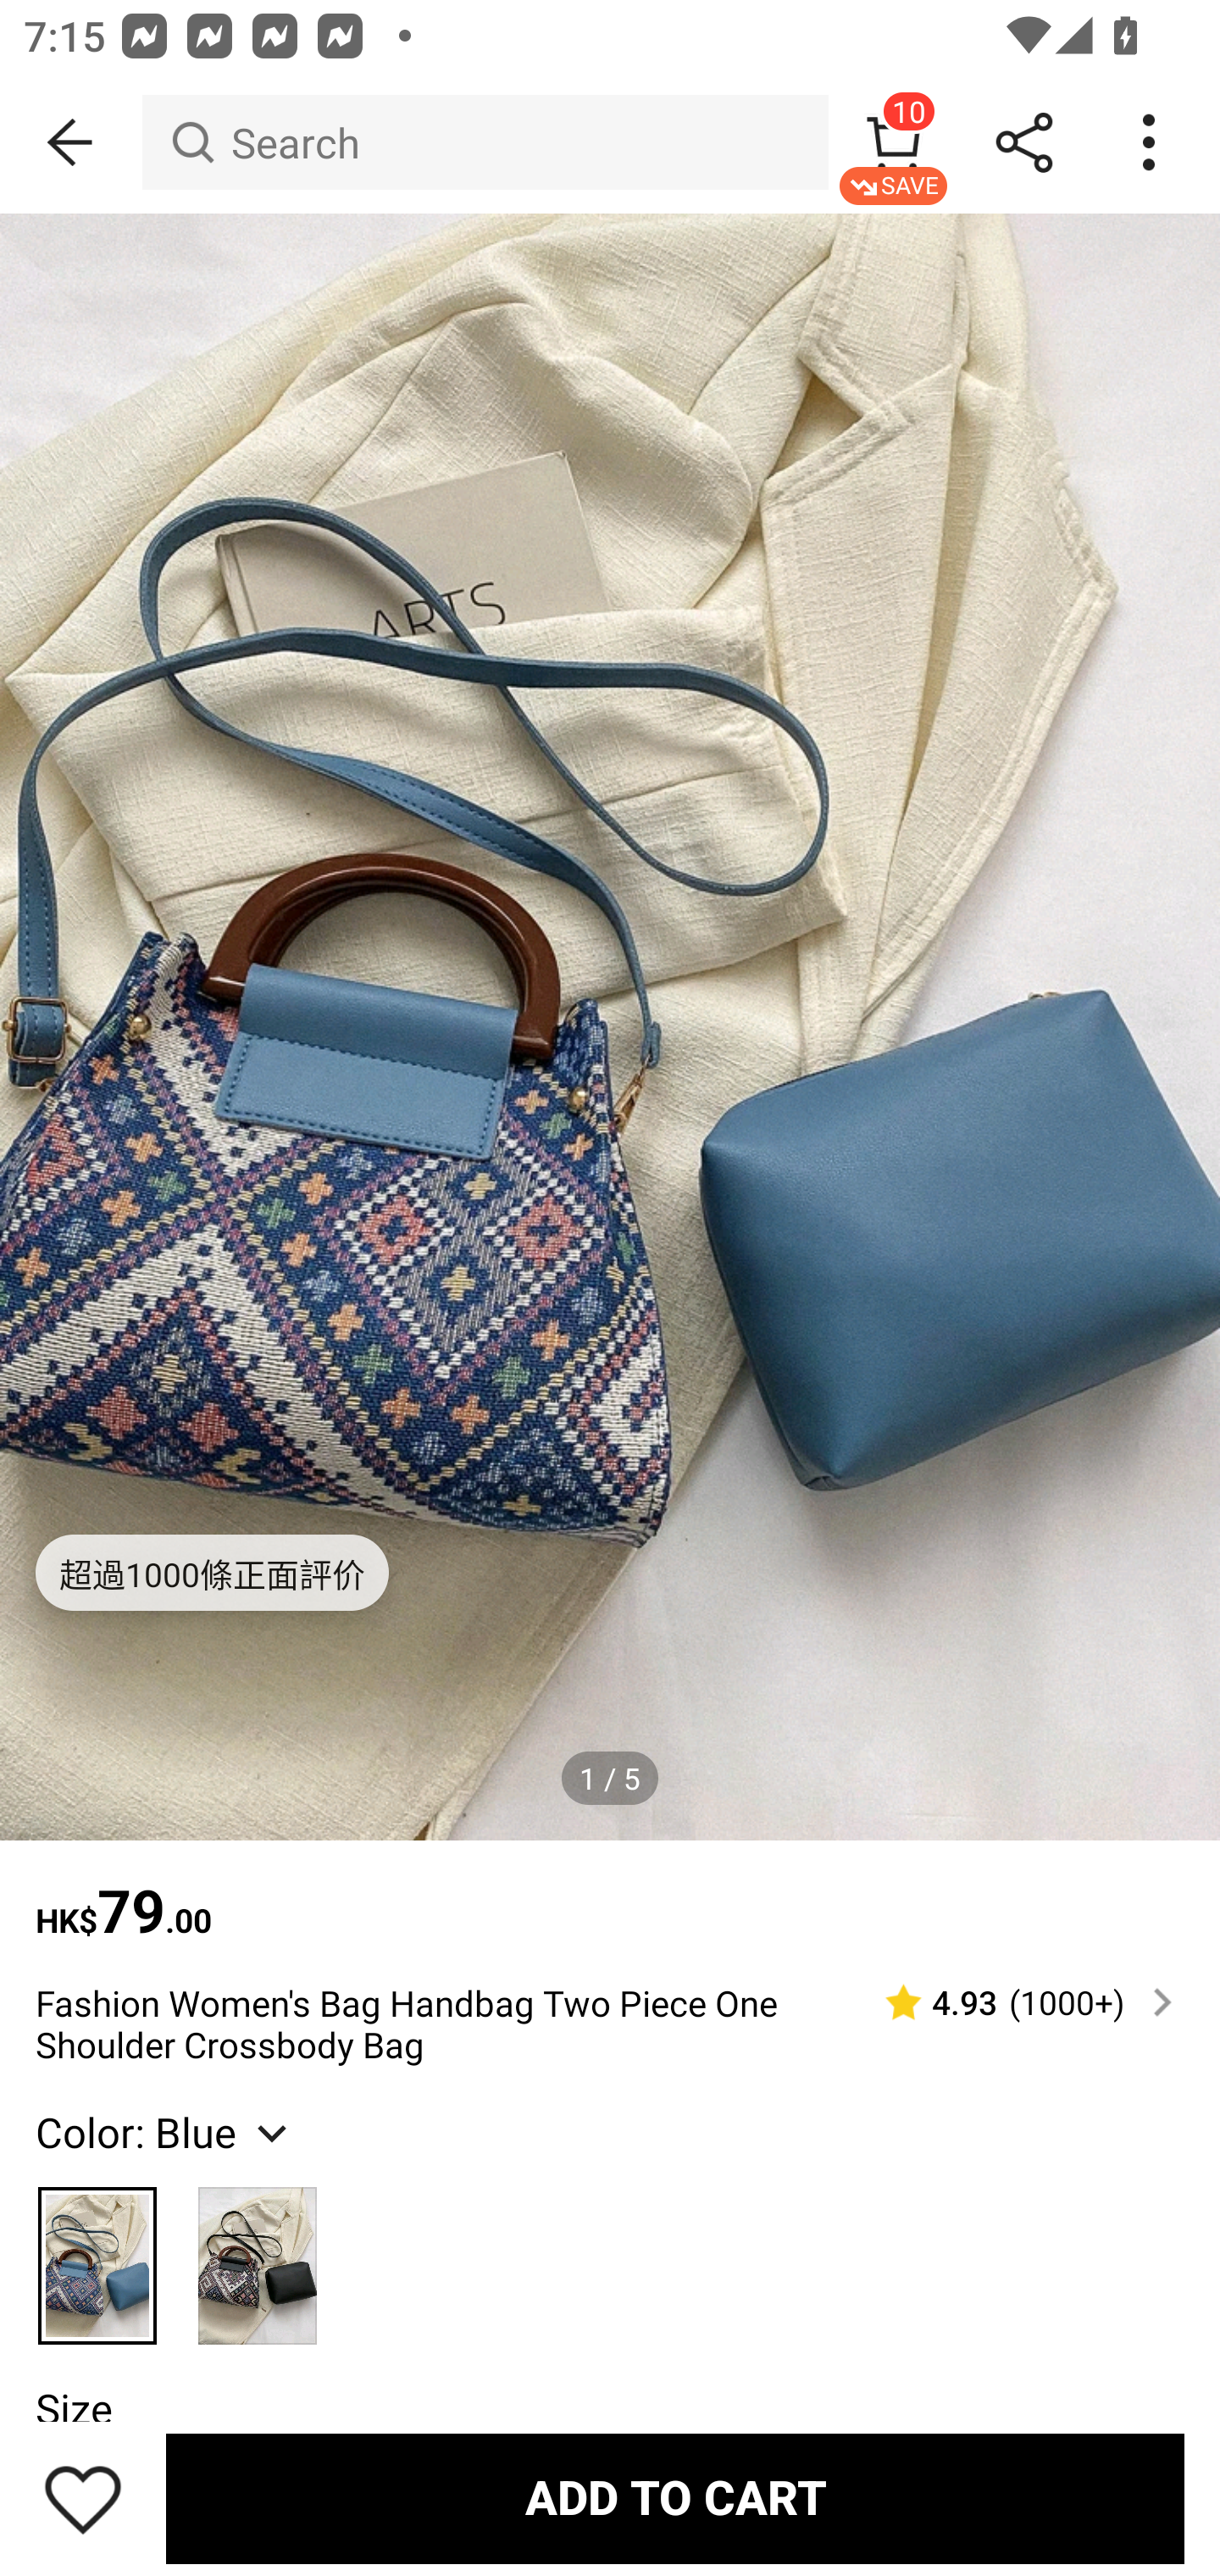  Describe the element at coordinates (610, 1779) in the screenshot. I see `1 / 5` at that location.